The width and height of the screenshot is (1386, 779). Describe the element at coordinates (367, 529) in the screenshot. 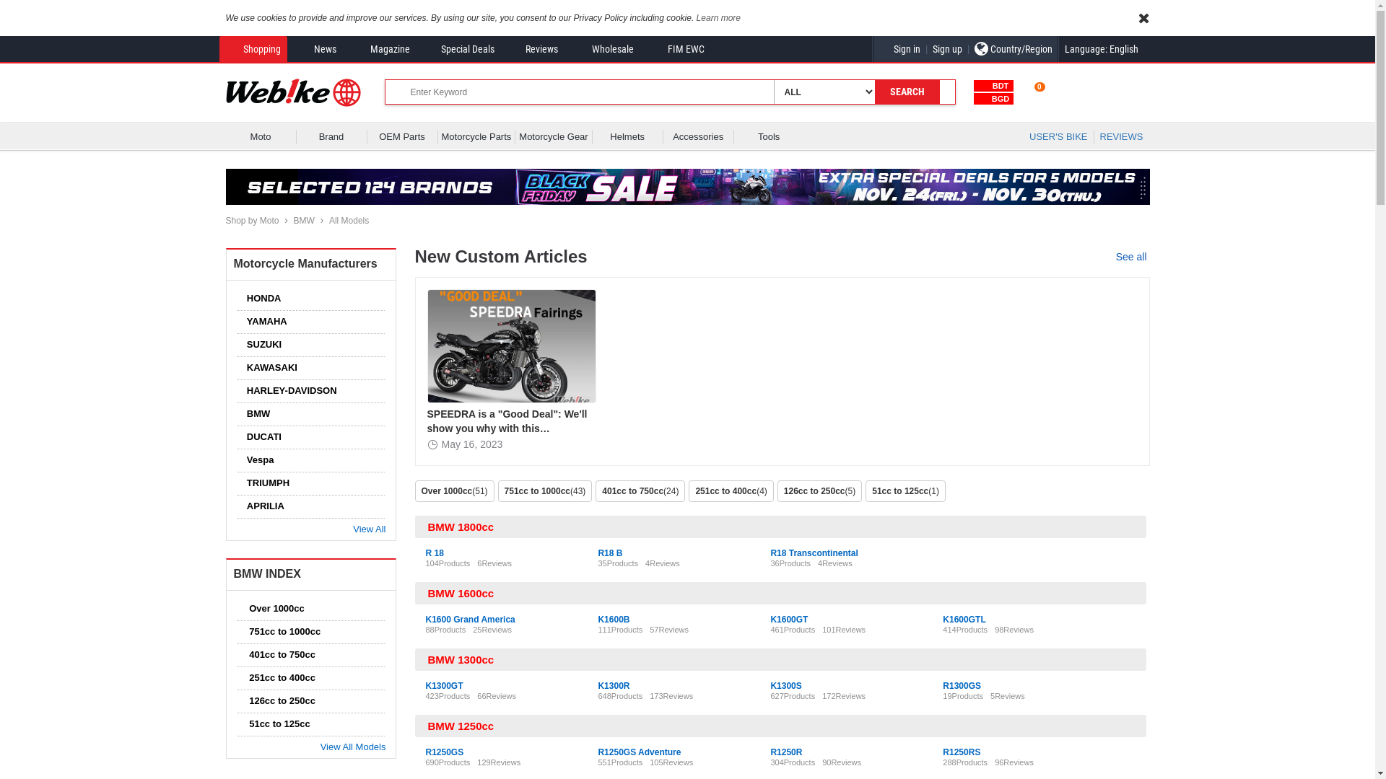

I see `View All` at that location.